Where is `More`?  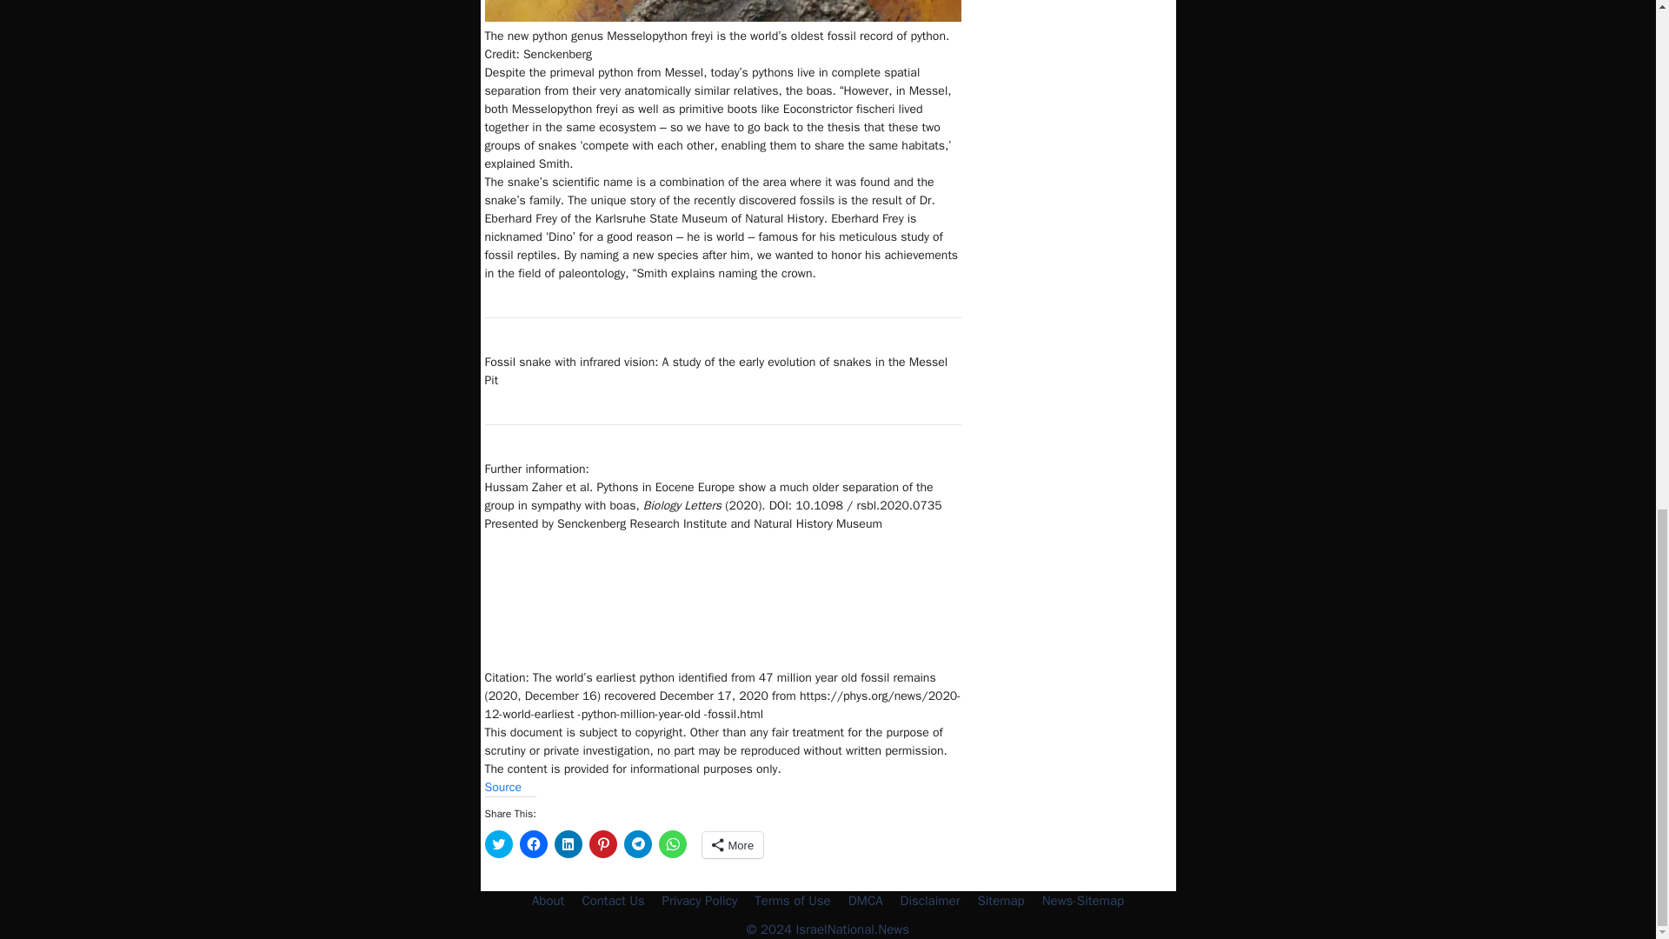 More is located at coordinates (734, 845).